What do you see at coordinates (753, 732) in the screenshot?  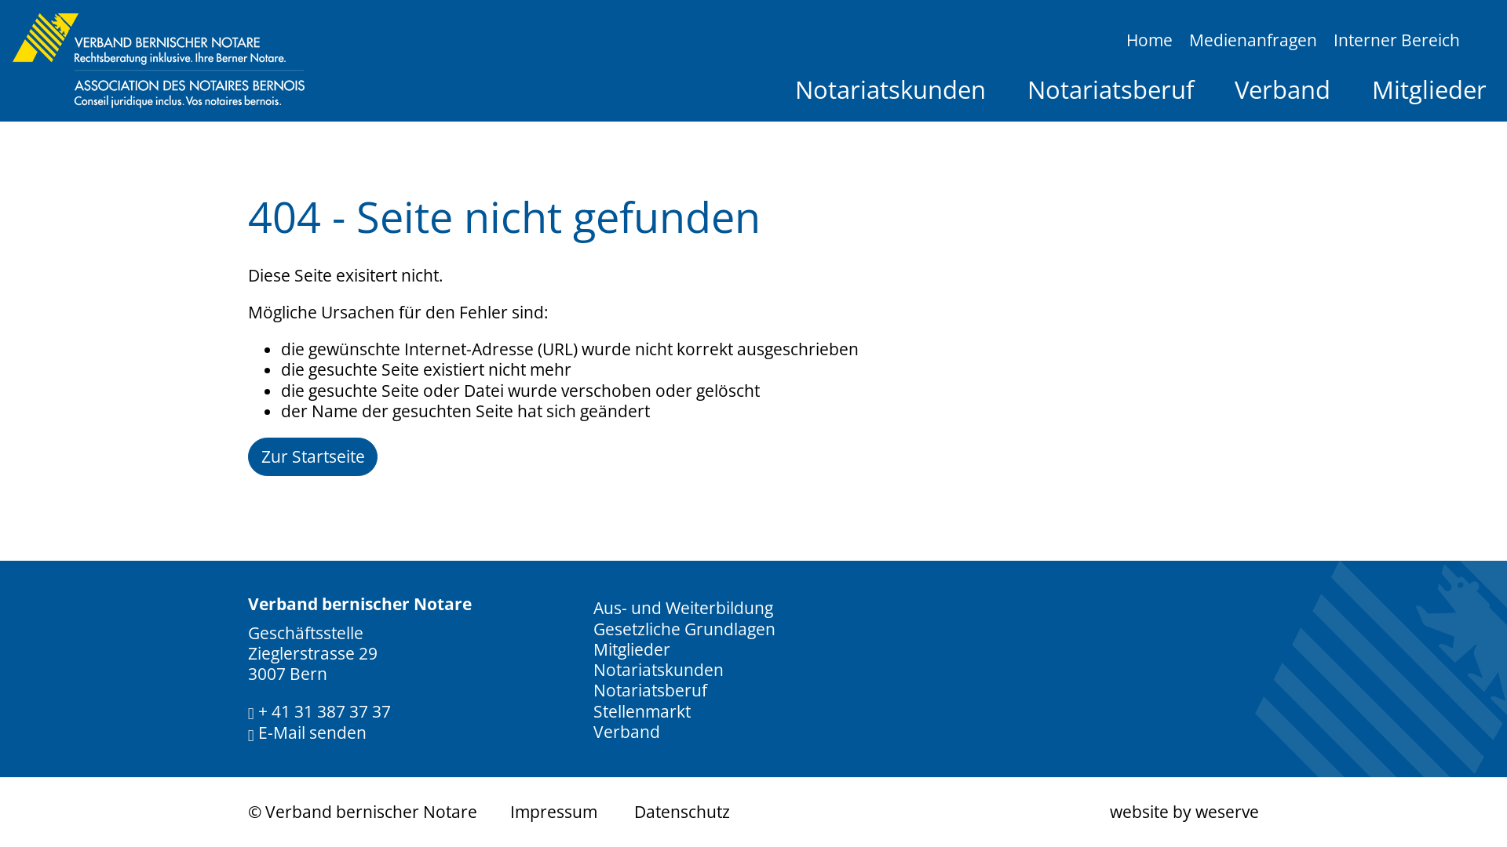 I see `Verband` at bounding box center [753, 732].